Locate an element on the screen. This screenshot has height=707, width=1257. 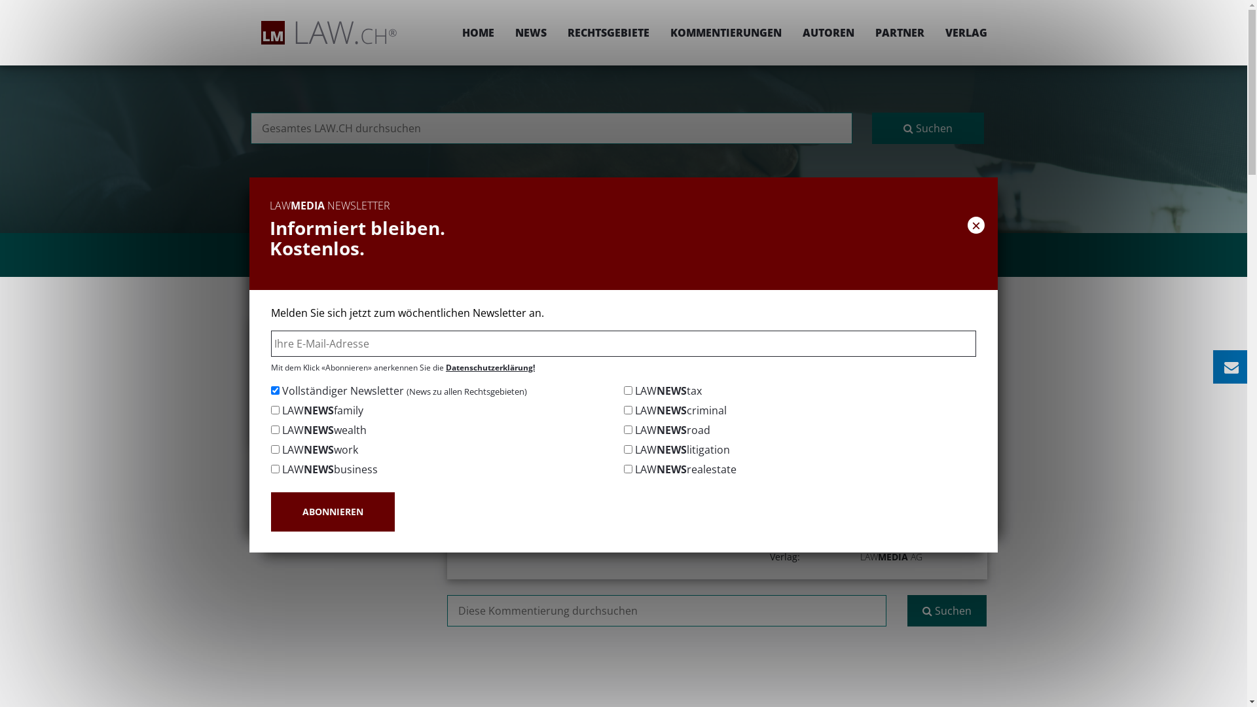
AUTOREN is located at coordinates (829, 33).